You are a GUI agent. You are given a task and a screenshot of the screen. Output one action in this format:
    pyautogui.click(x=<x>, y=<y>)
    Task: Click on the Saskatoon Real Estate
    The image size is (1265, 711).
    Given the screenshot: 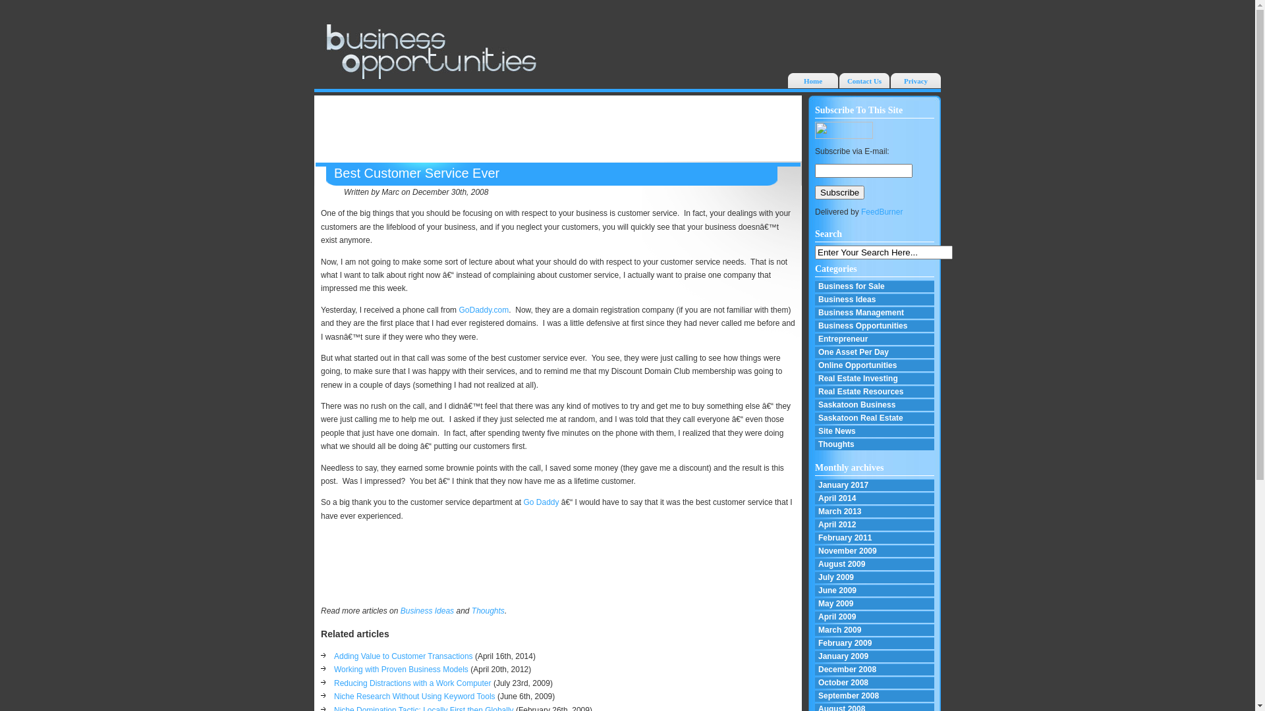 What is the action you would take?
    pyautogui.click(x=875, y=419)
    